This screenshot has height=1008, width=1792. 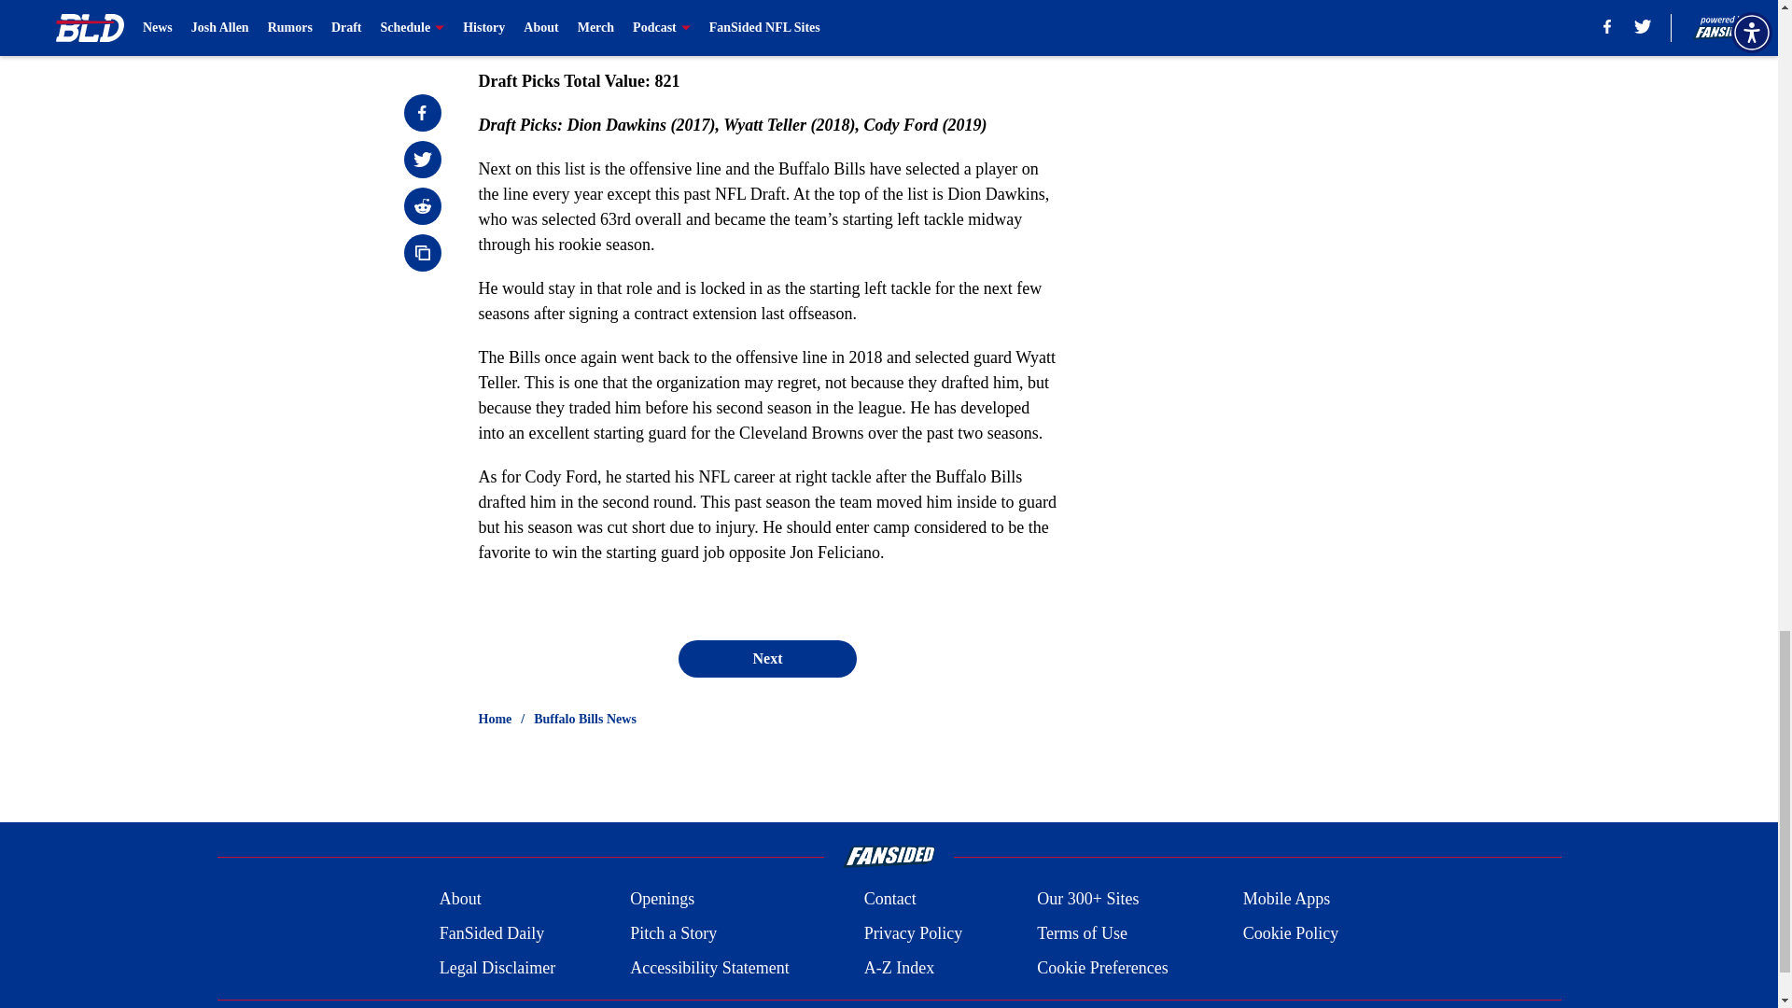 I want to click on Home, so click(x=495, y=719).